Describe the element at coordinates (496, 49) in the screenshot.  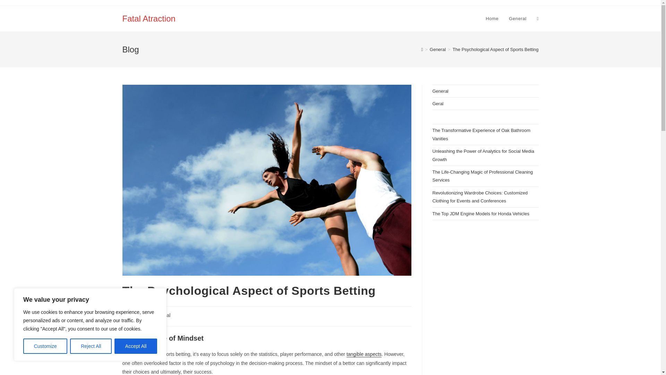
I see `The Psychological Aspect of Sports Betting` at that location.